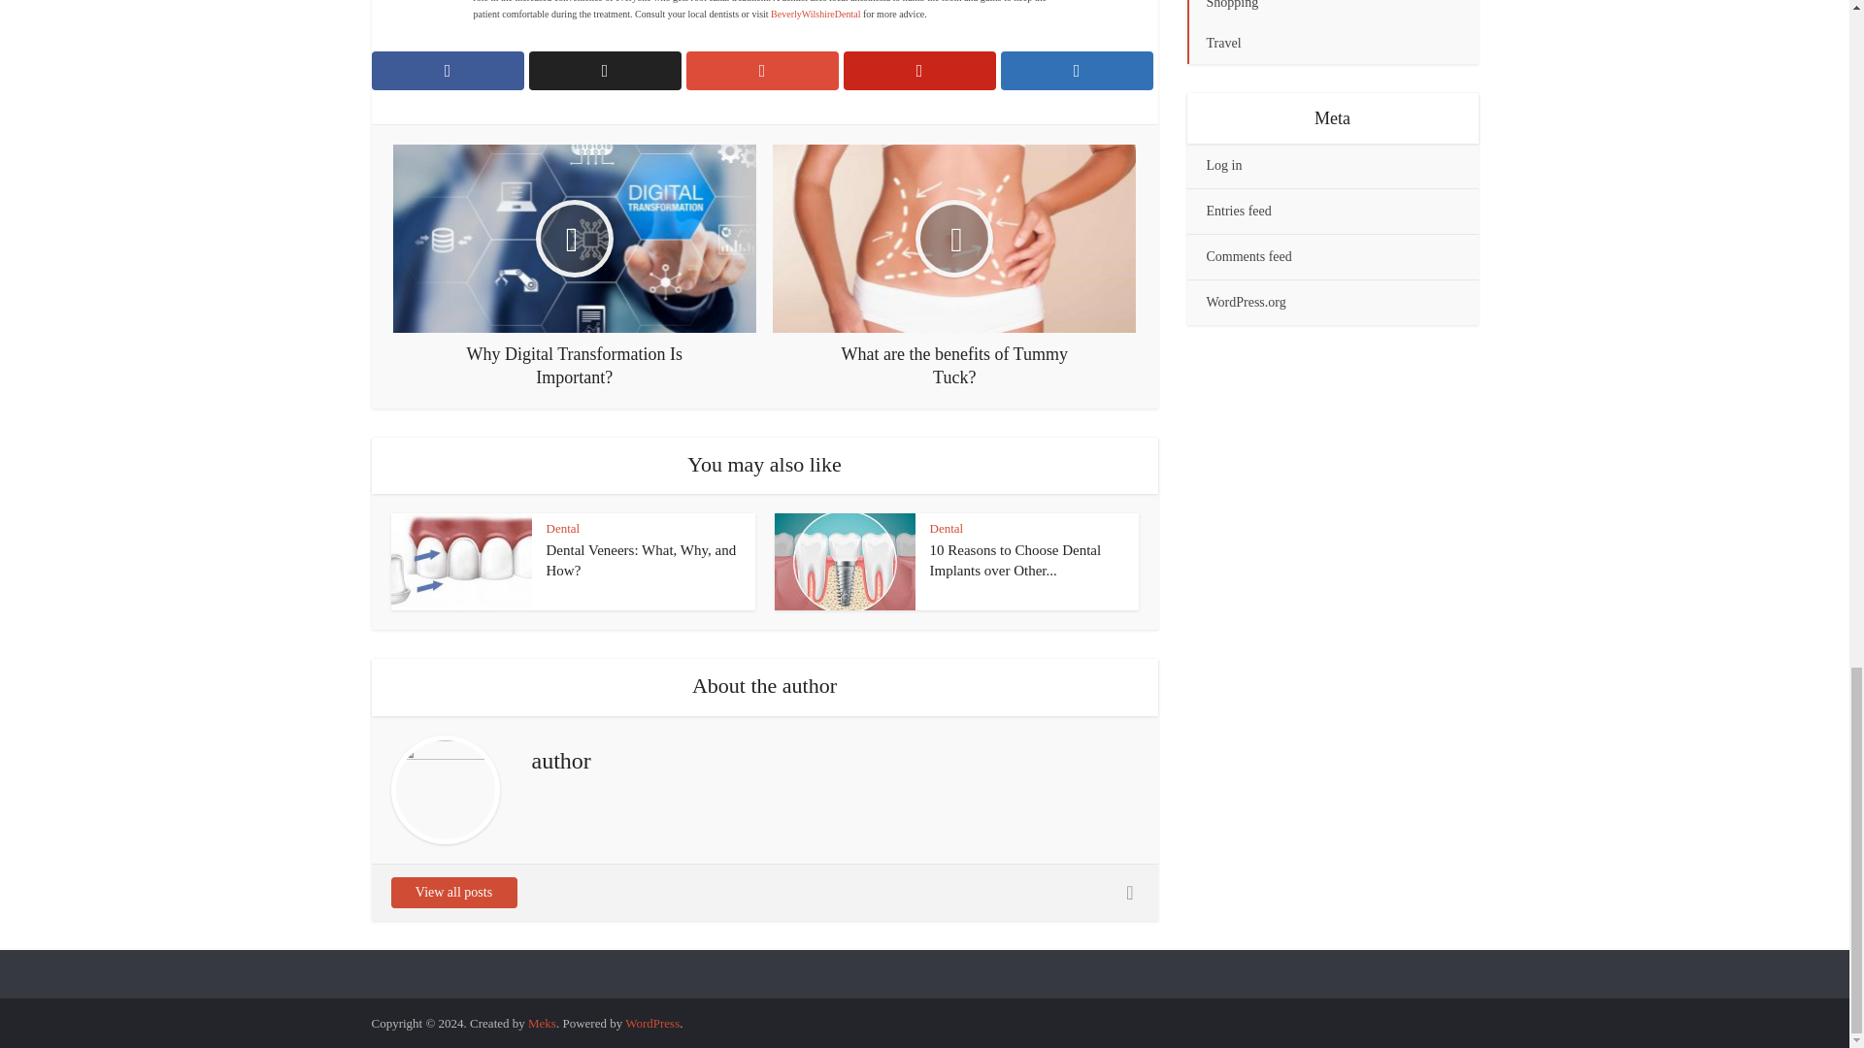  I want to click on View all posts, so click(452, 893).